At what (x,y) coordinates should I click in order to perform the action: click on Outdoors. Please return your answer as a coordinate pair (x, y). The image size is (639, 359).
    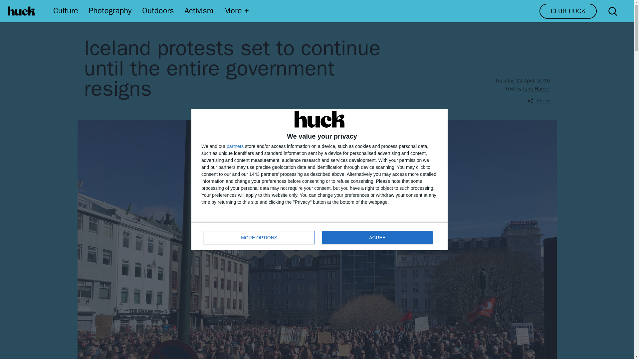
    Looking at the image, I should click on (536, 88).